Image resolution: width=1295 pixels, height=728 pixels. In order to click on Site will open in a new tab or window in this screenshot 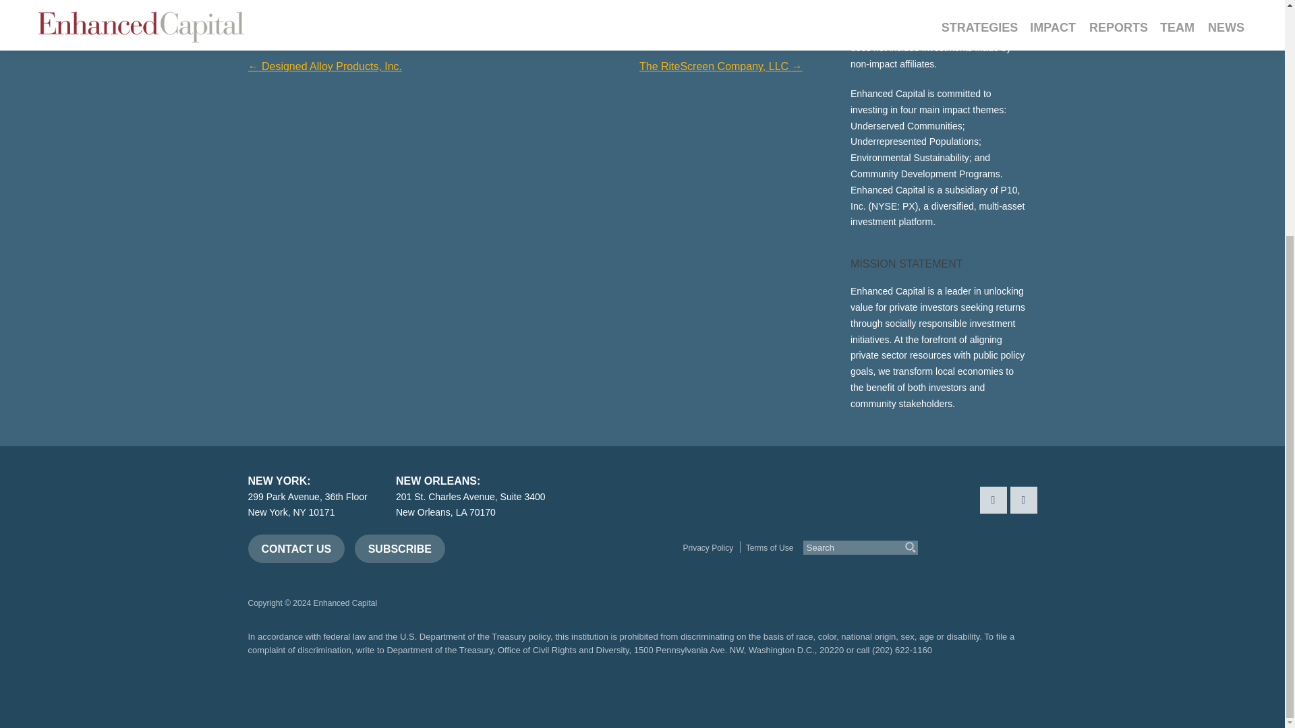, I will do `click(882, 577)`.